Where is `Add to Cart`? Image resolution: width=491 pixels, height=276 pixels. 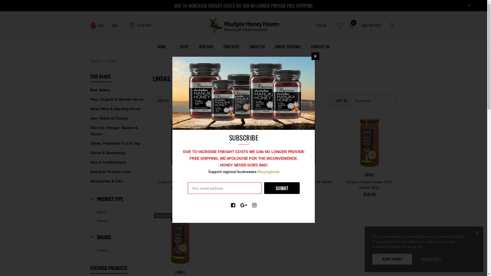 Add to Cart is located at coordinates (427, 153).